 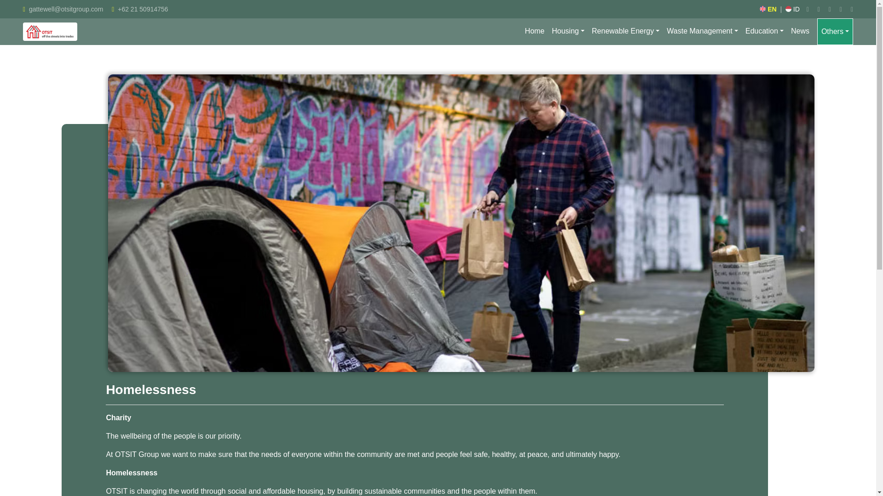 What do you see at coordinates (534, 31) in the screenshot?
I see `Home` at bounding box center [534, 31].